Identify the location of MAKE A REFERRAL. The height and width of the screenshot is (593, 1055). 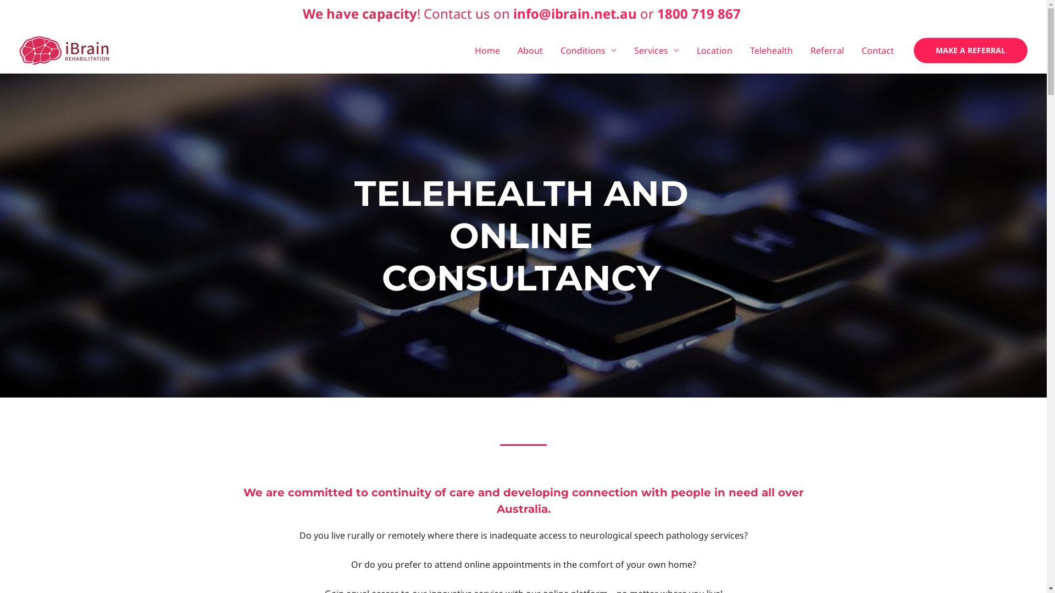
(970, 51).